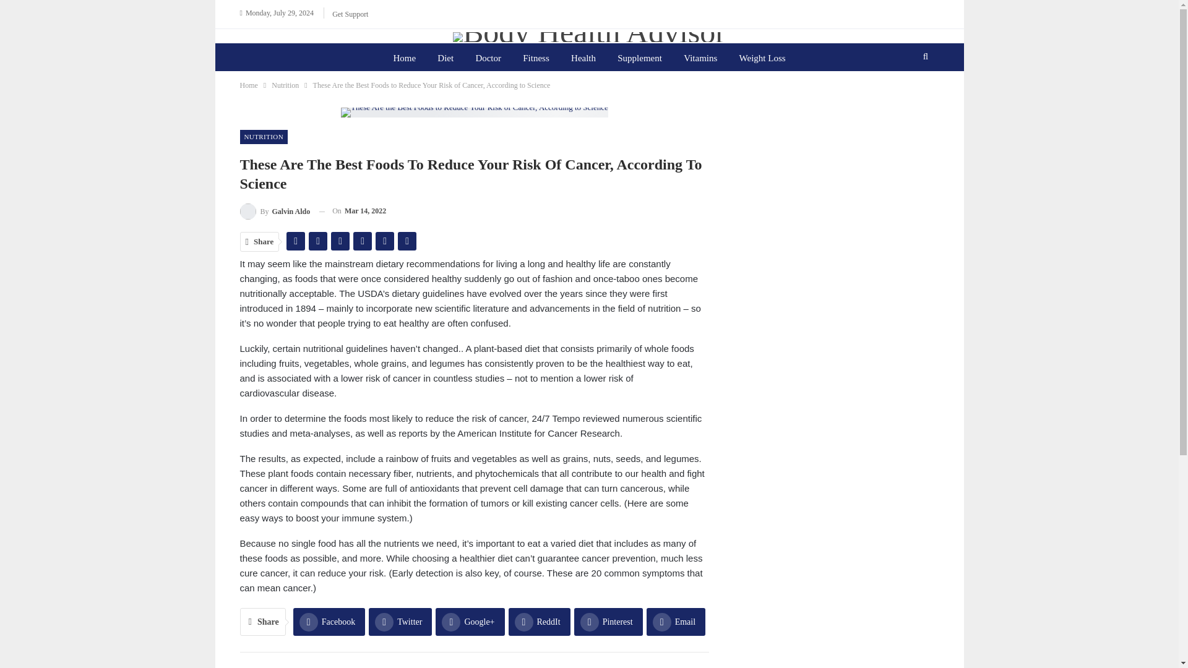 The height and width of the screenshot is (668, 1188). Describe the element at coordinates (608, 622) in the screenshot. I see `Pinterest` at that location.